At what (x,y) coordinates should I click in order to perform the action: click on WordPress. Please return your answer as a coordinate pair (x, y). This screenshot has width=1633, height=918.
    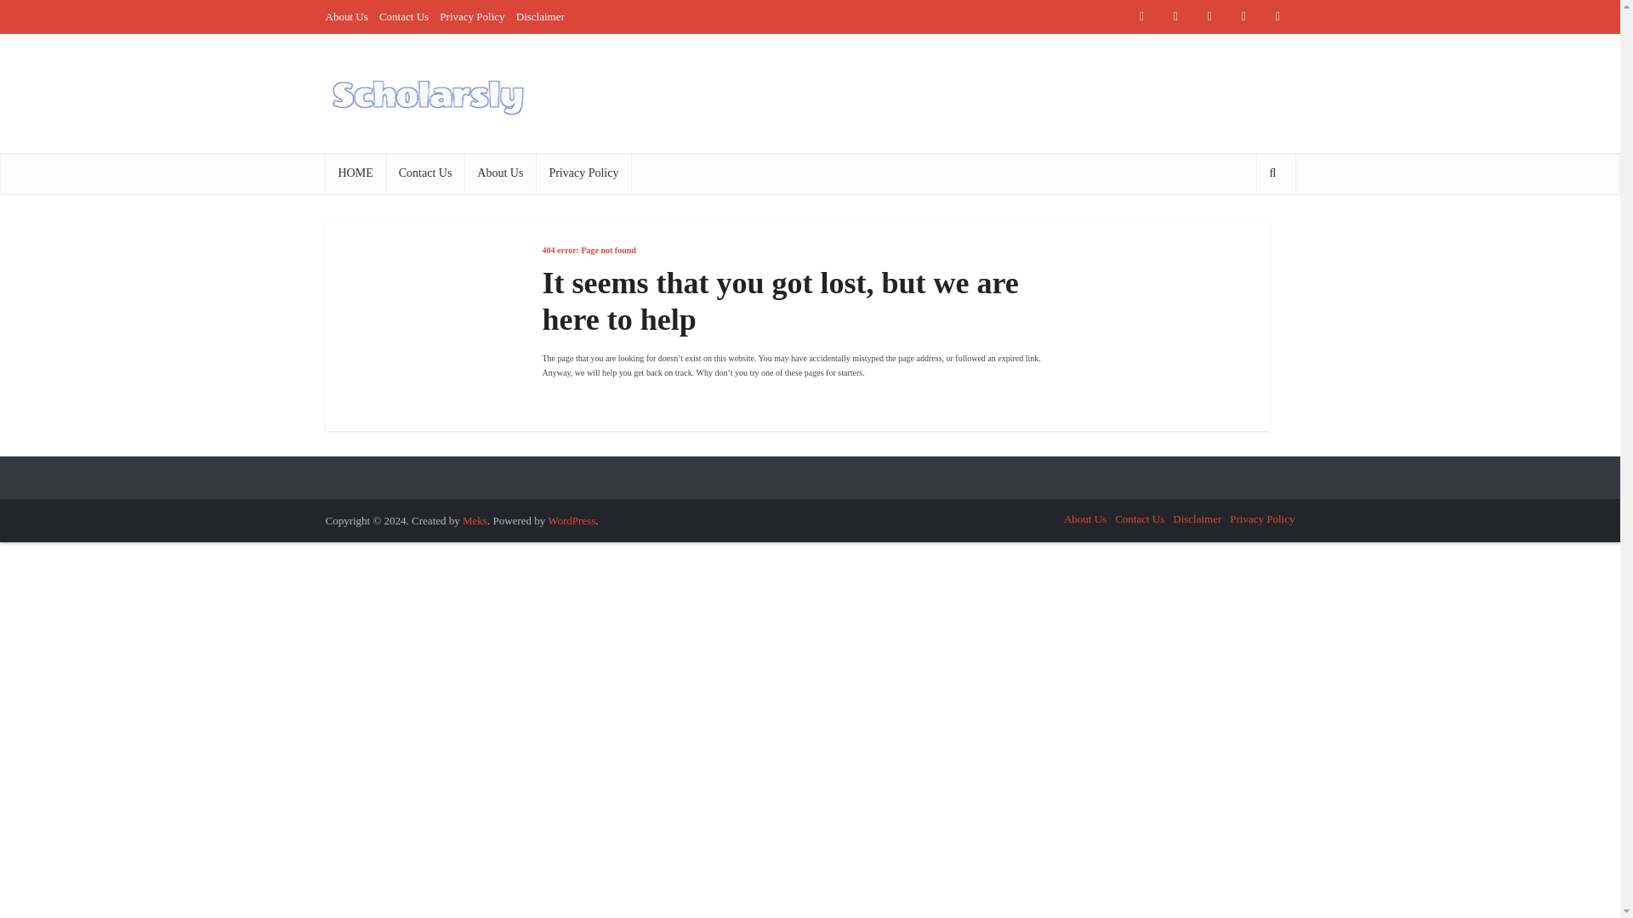
    Looking at the image, I should click on (572, 520).